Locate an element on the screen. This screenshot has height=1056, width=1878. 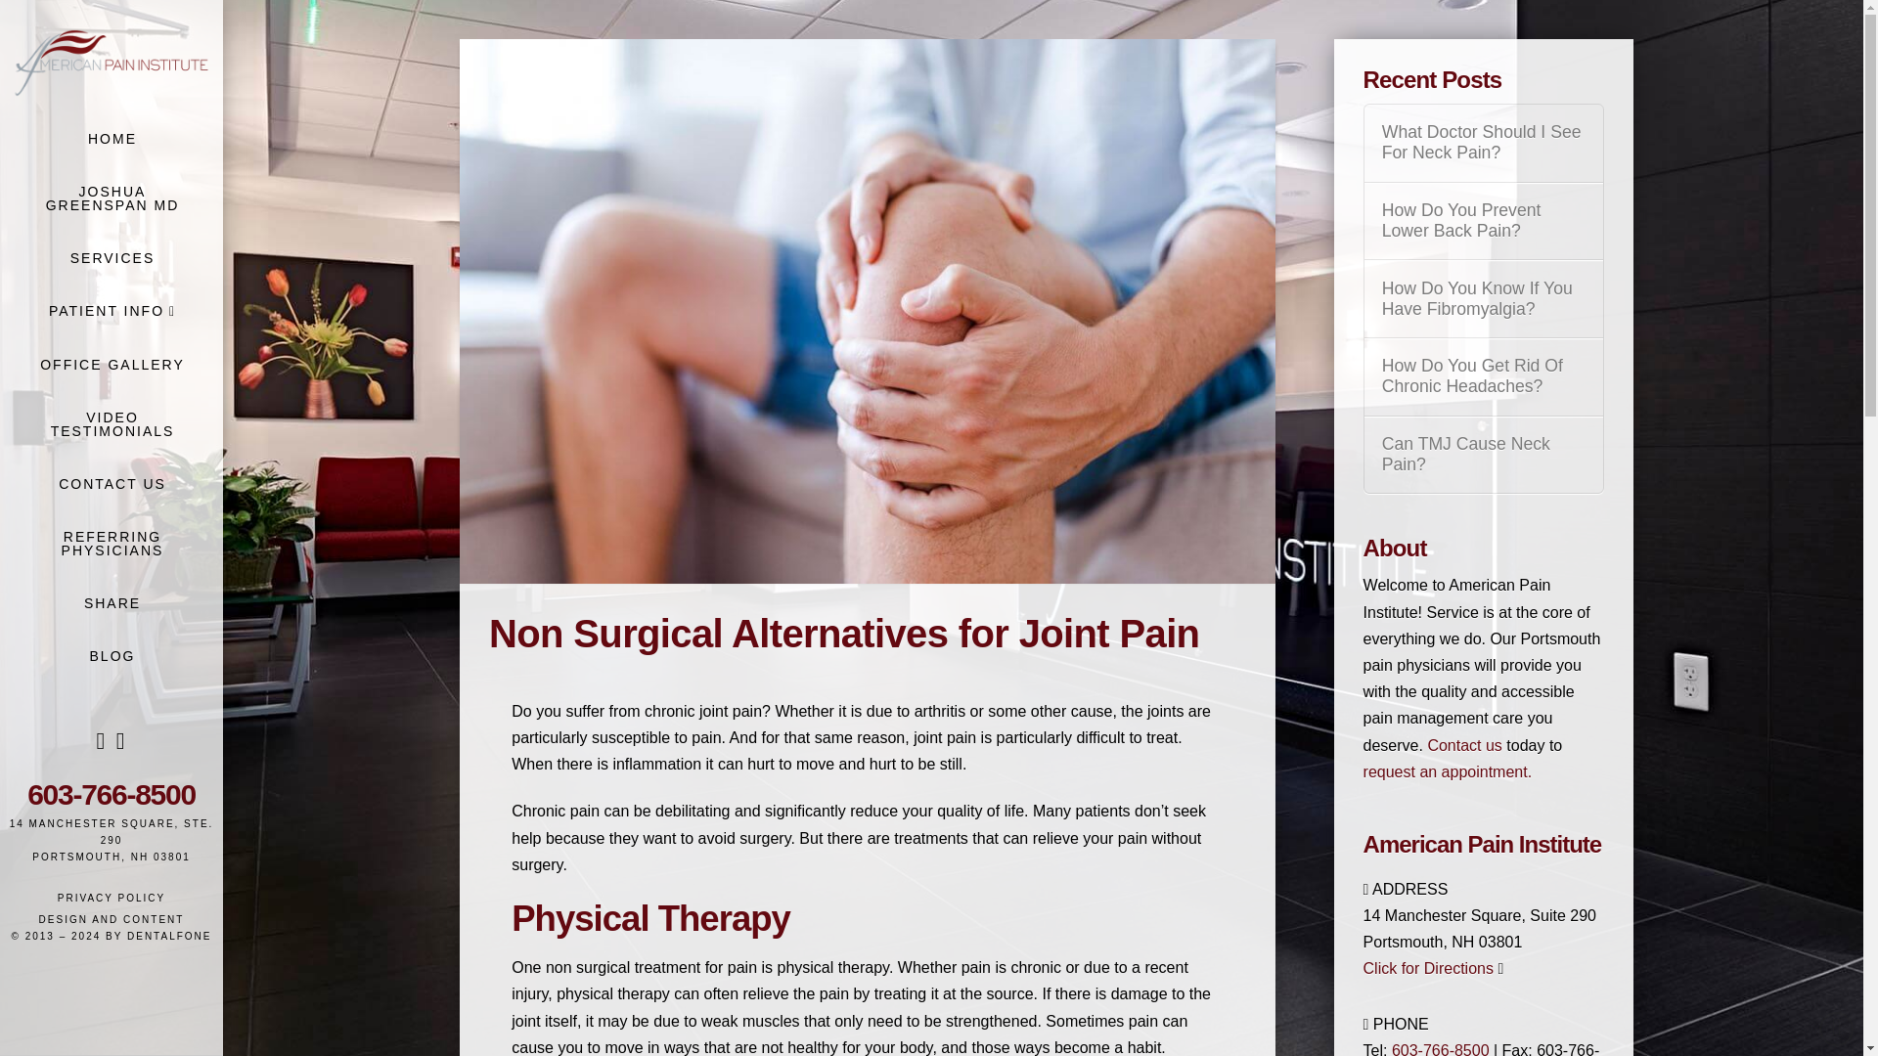
JOSHUA GREENSPAN MD is located at coordinates (112, 198).